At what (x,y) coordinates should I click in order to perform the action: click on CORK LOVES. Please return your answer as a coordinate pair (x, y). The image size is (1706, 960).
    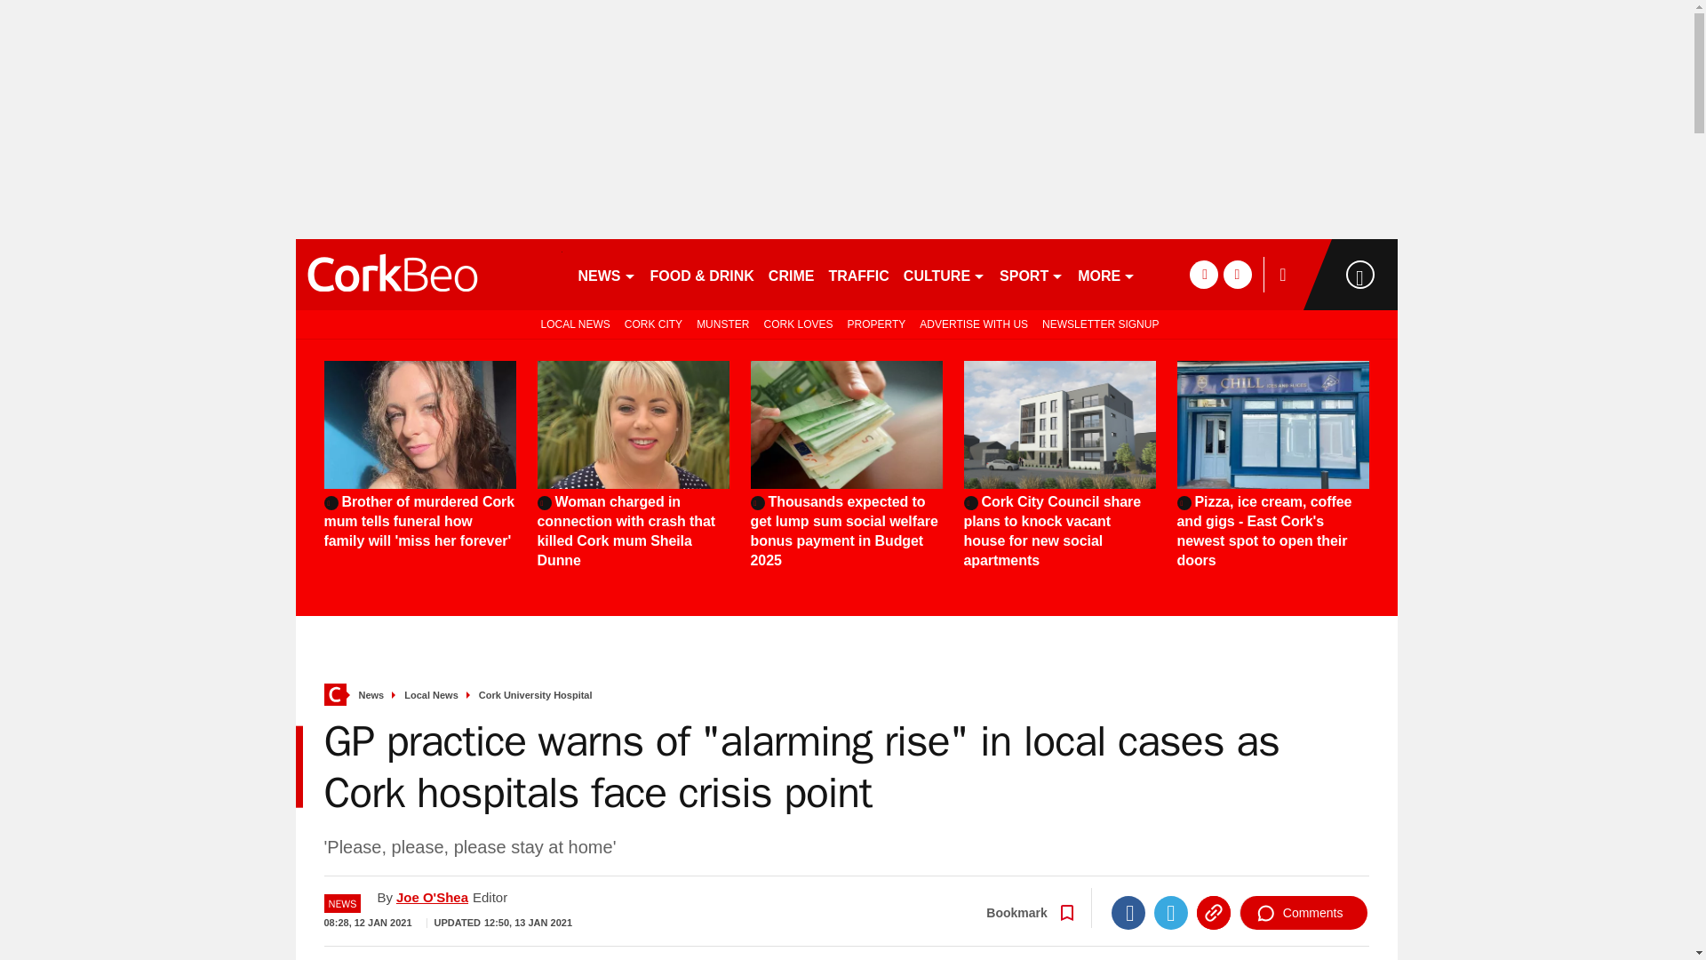
    Looking at the image, I should click on (797, 324).